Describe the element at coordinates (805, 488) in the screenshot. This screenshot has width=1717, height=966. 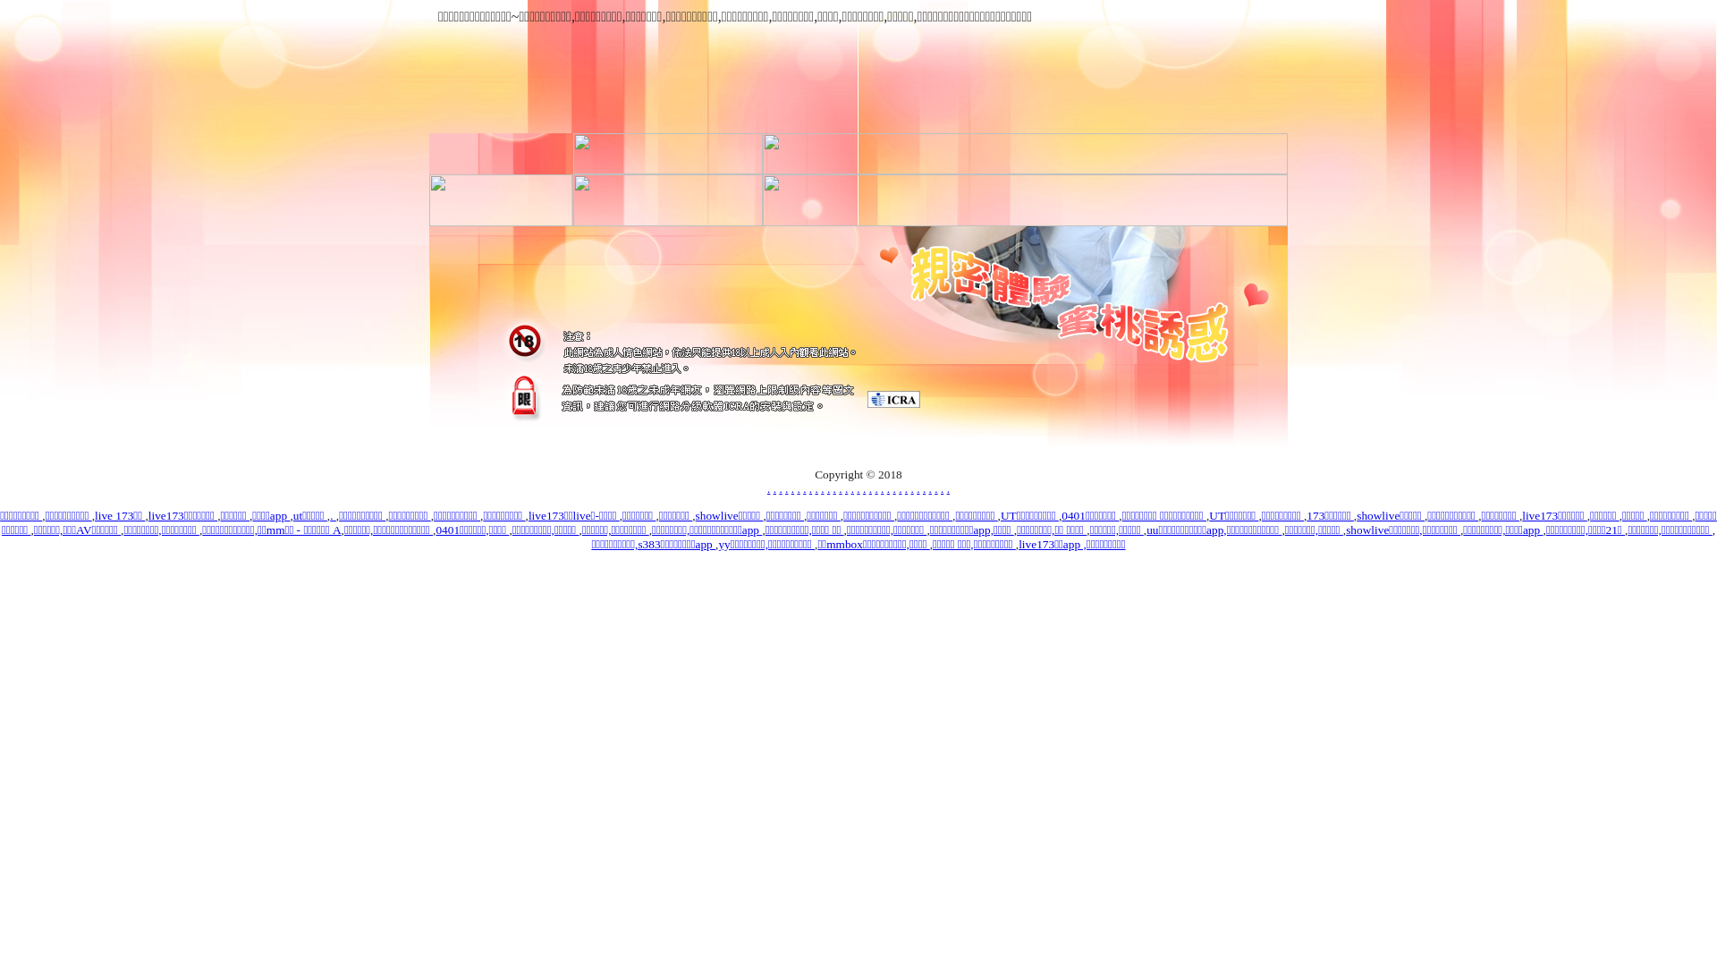
I see `.` at that location.